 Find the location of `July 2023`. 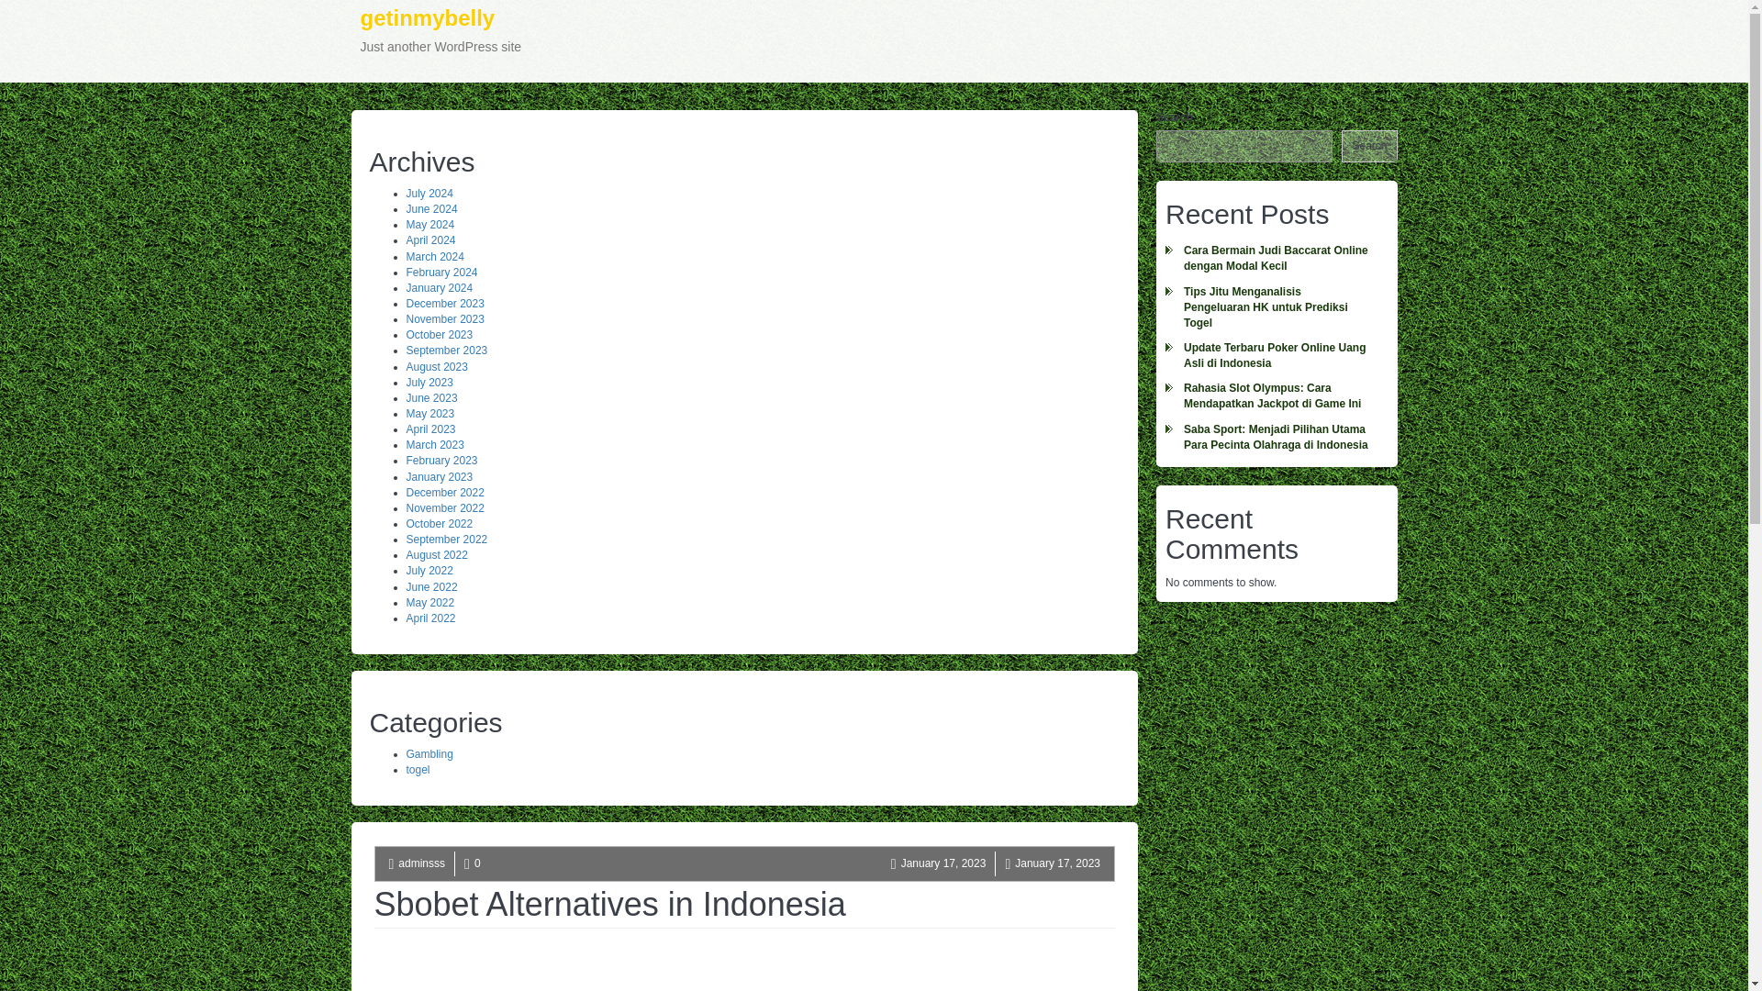

July 2023 is located at coordinates (1276, 356).